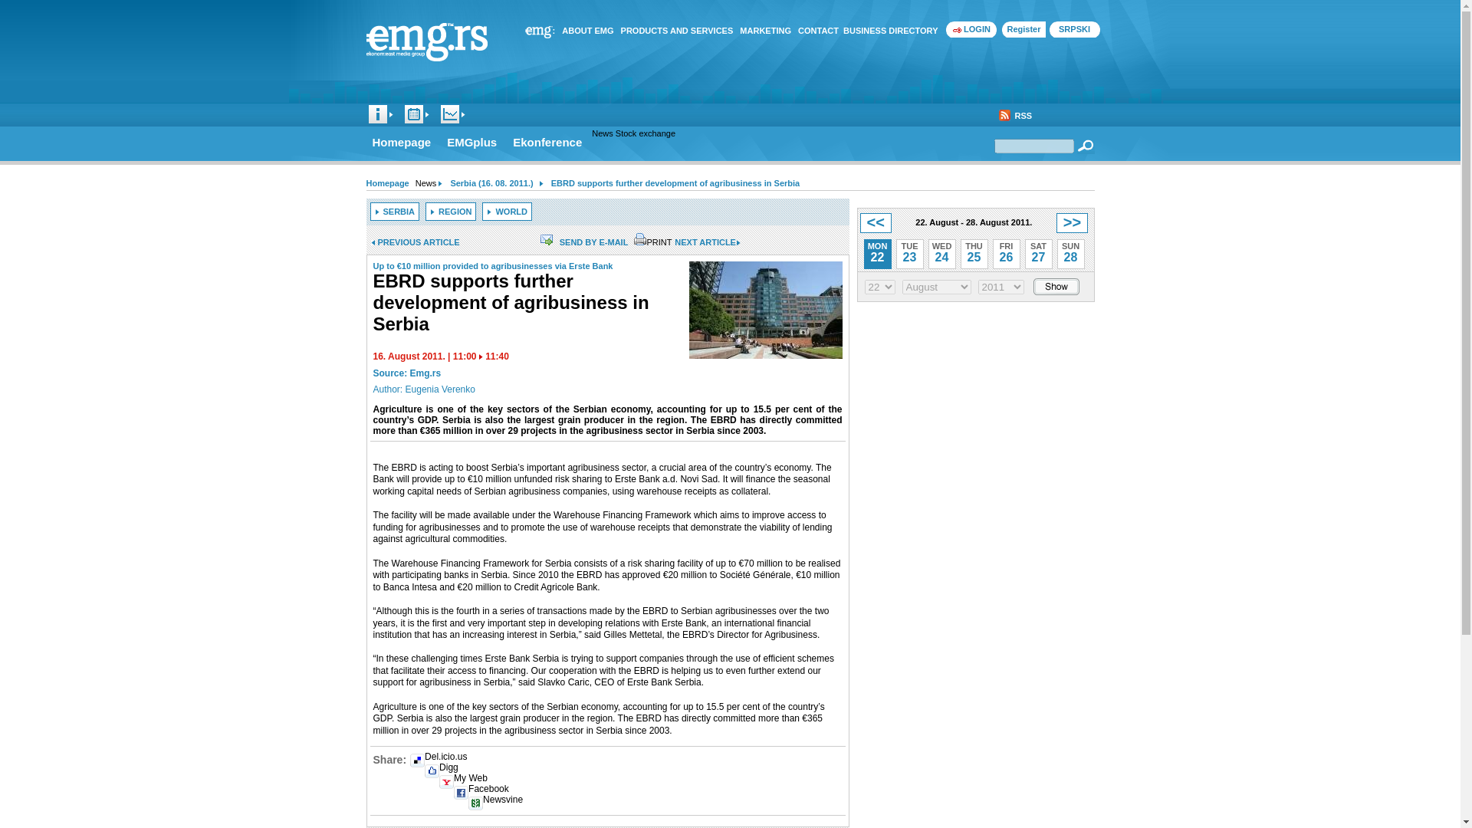 The image size is (1472, 828). I want to click on Prijavite se, so click(972, 29).